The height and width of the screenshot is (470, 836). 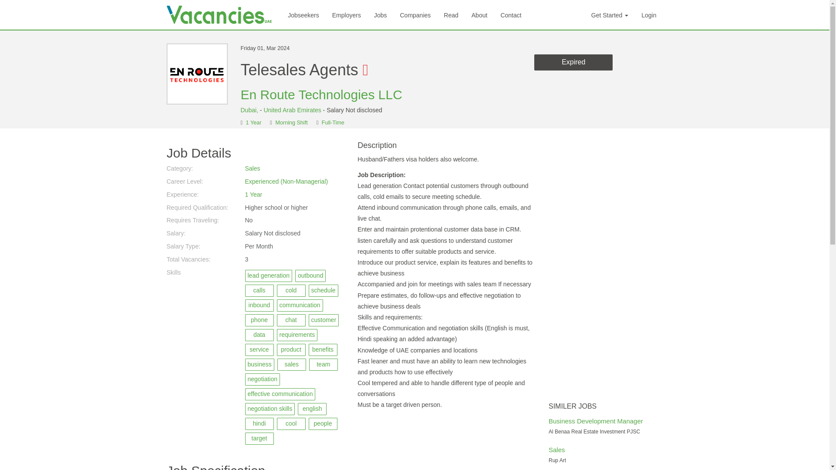 I want to click on United Arab Emirates, so click(x=292, y=110).